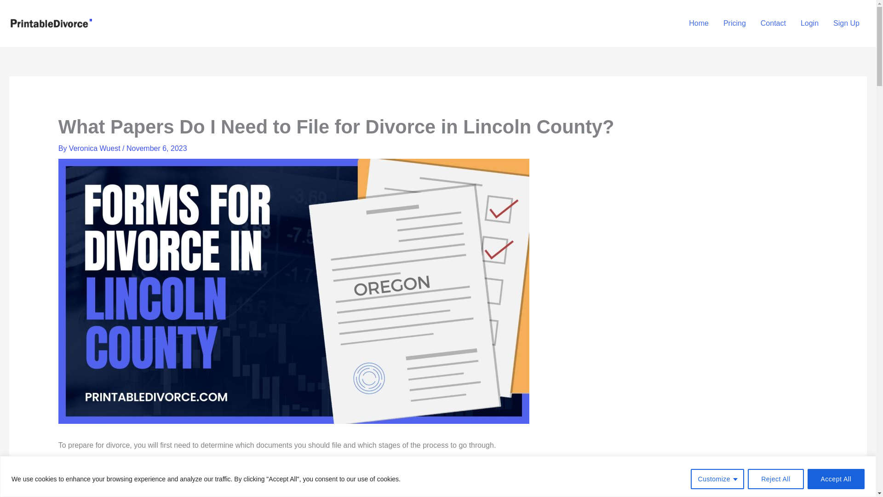  I want to click on Login, so click(809, 23).